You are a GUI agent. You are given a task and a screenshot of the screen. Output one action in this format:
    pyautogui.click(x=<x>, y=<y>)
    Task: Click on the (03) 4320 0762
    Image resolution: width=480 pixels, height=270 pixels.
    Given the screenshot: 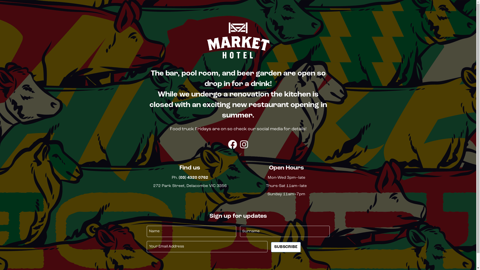 What is the action you would take?
    pyautogui.click(x=193, y=178)
    